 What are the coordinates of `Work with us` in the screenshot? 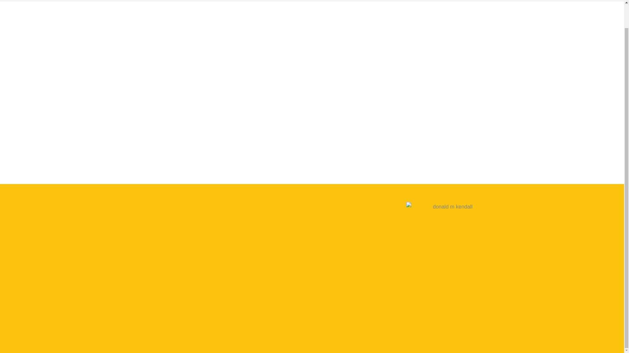 It's located at (548, 0).